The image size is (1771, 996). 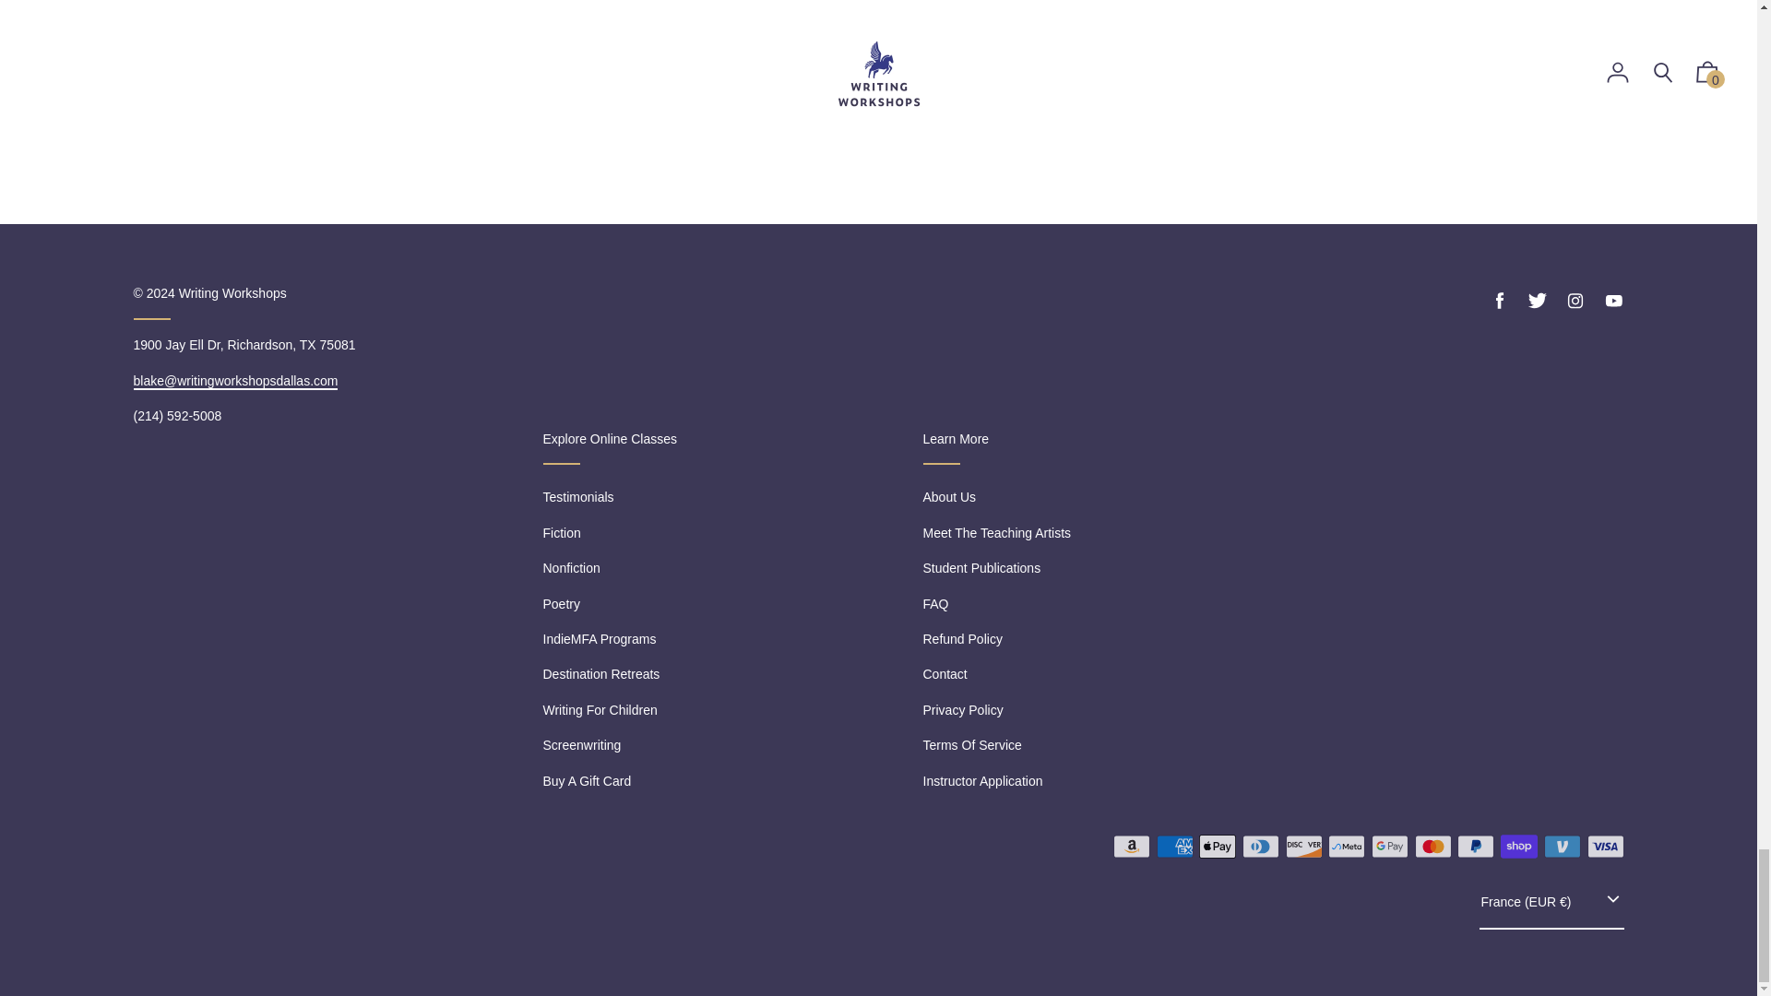 What do you see at coordinates (1131, 847) in the screenshot?
I see `Amazon` at bounding box center [1131, 847].